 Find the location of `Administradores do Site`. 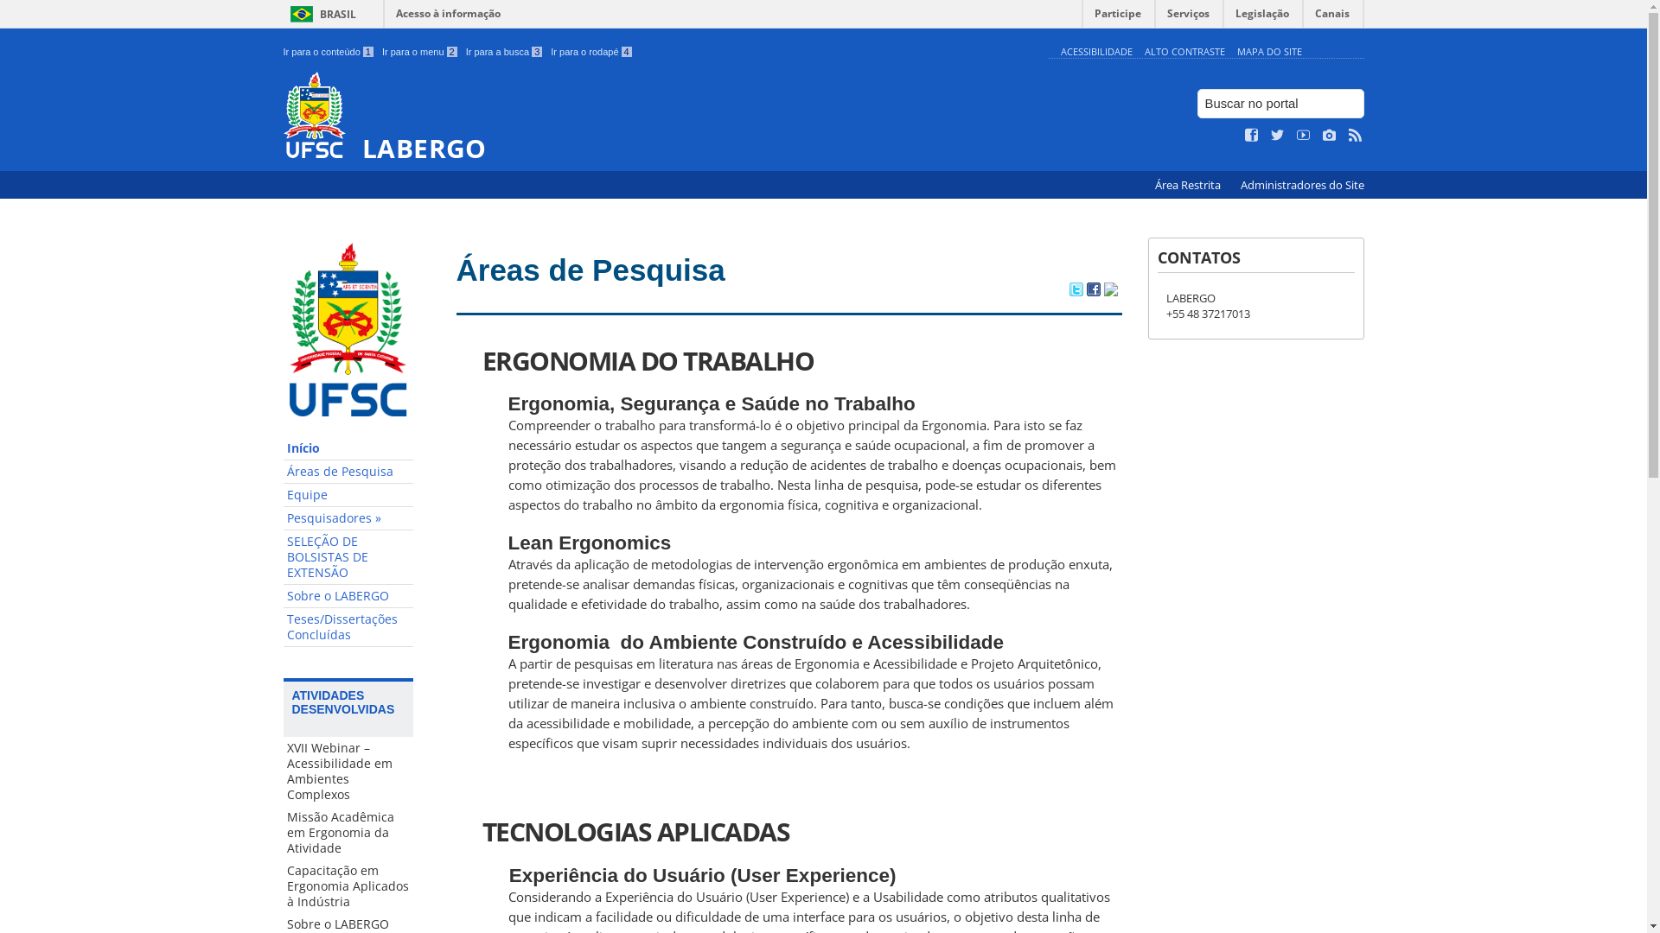

Administradores do Site is located at coordinates (1302, 185).